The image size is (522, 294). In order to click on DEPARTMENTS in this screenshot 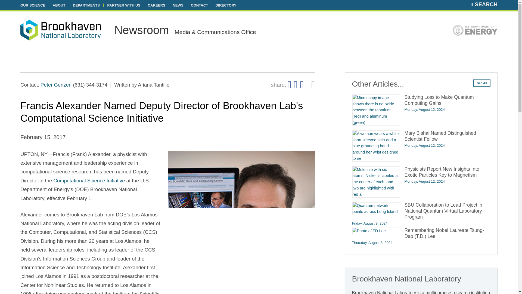, I will do `click(86, 5)`.